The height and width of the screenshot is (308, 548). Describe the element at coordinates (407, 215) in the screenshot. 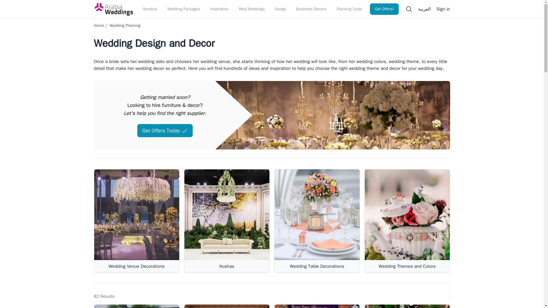

I see `Wedding Themes and Colors` at that location.